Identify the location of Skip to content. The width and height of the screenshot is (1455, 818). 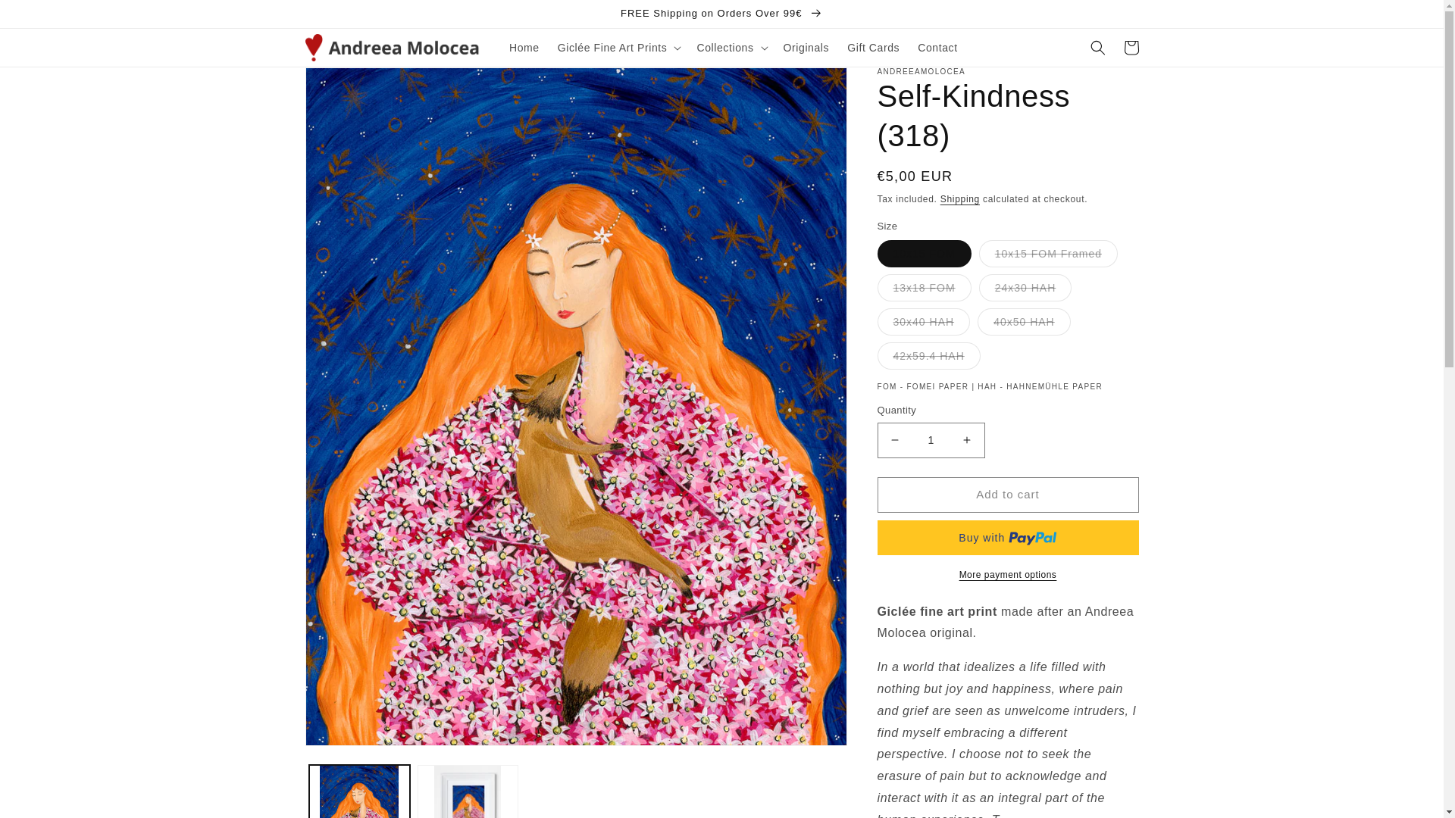
(45, 17).